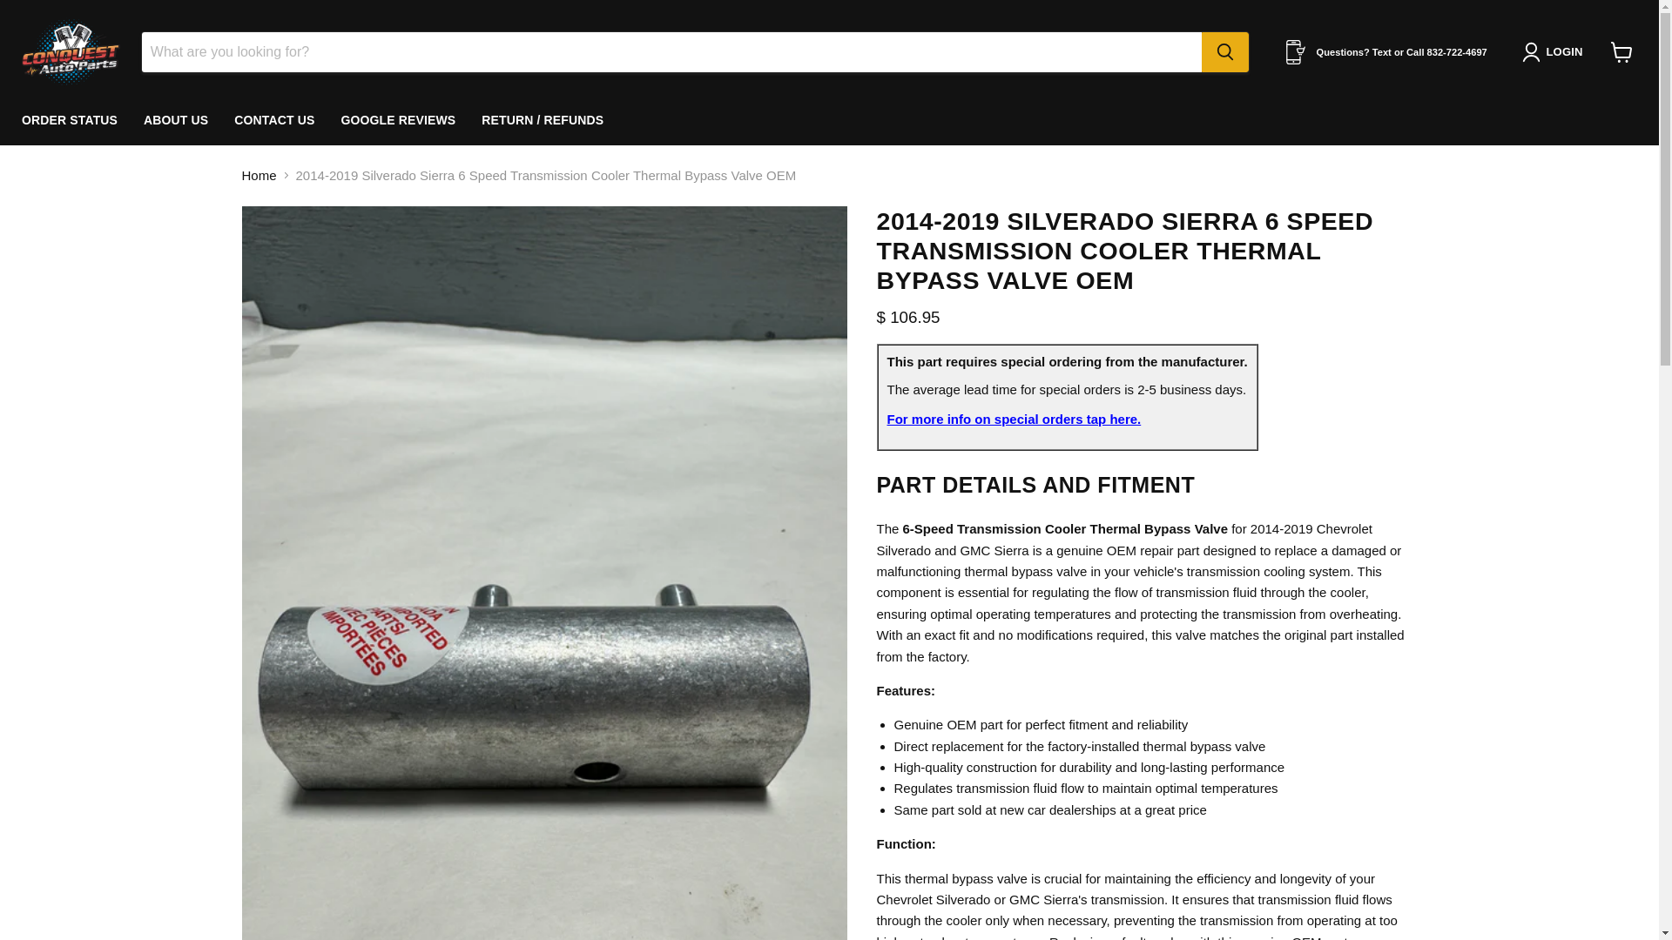  I want to click on View cart, so click(1621, 52).